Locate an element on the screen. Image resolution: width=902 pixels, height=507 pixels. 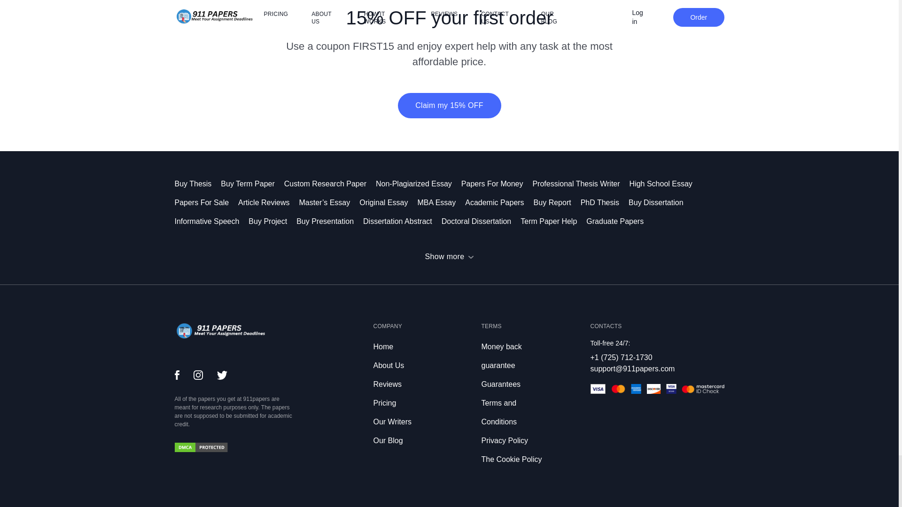
Article Reviews is located at coordinates (268, 202).